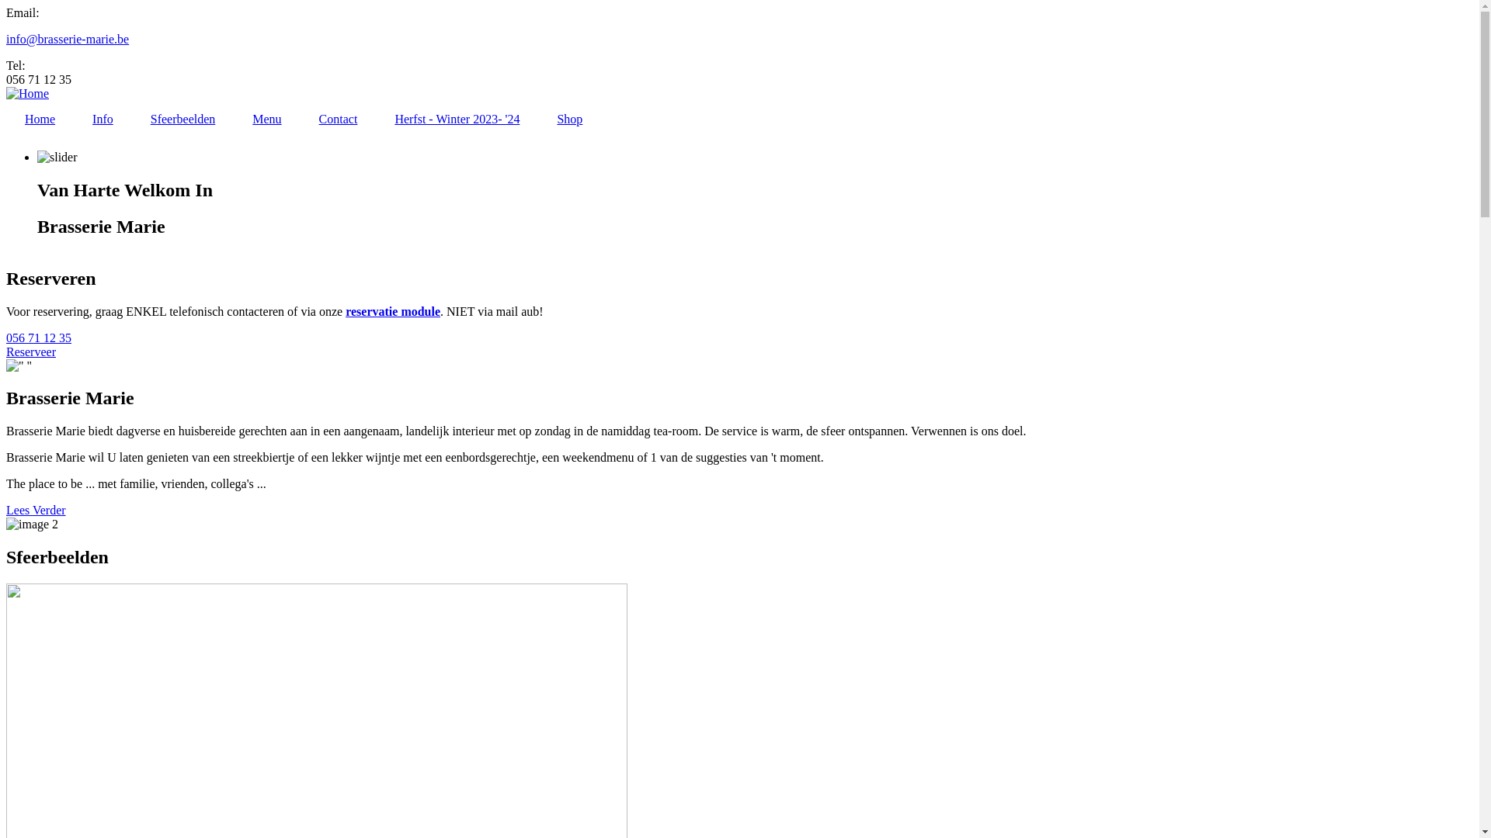 Image resolution: width=1491 pixels, height=838 pixels. Describe the element at coordinates (39, 338) in the screenshot. I see `056 71 12 35` at that location.